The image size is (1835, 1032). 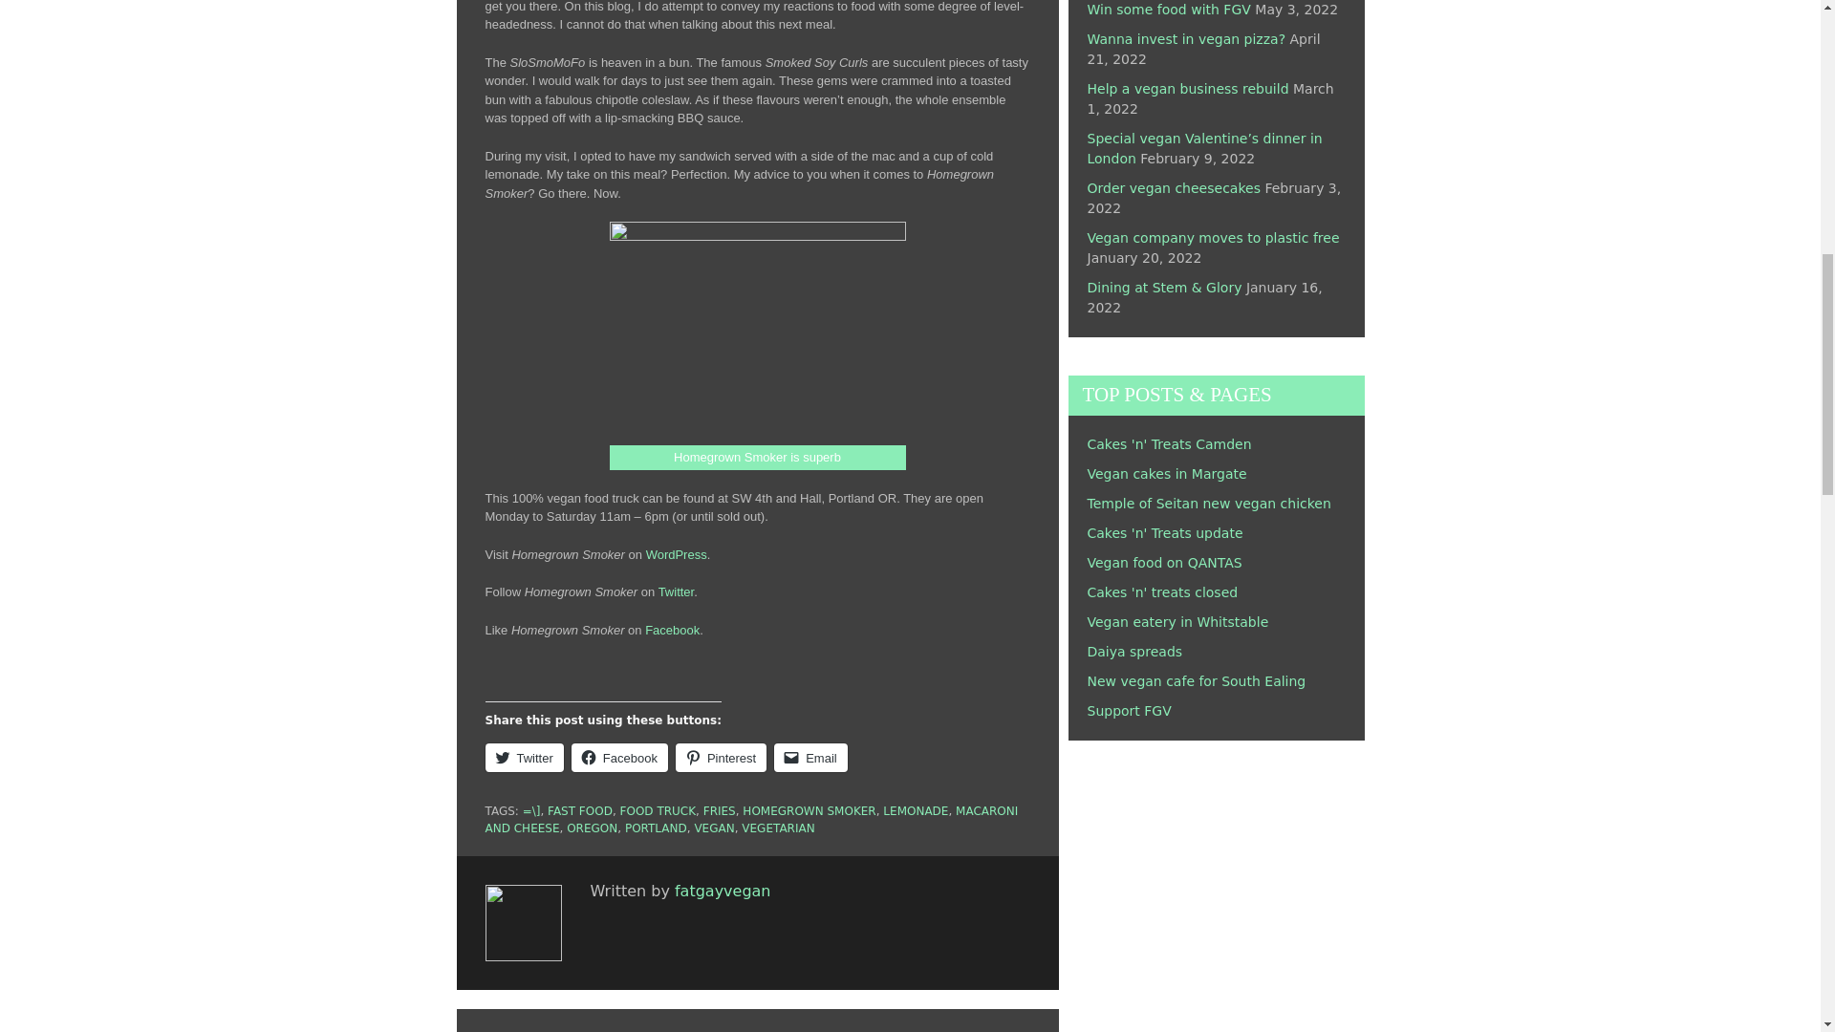 What do you see at coordinates (810, 757) in the screenshot?
I see `Click to email a link to a friend` at bounding box center [810, 757].